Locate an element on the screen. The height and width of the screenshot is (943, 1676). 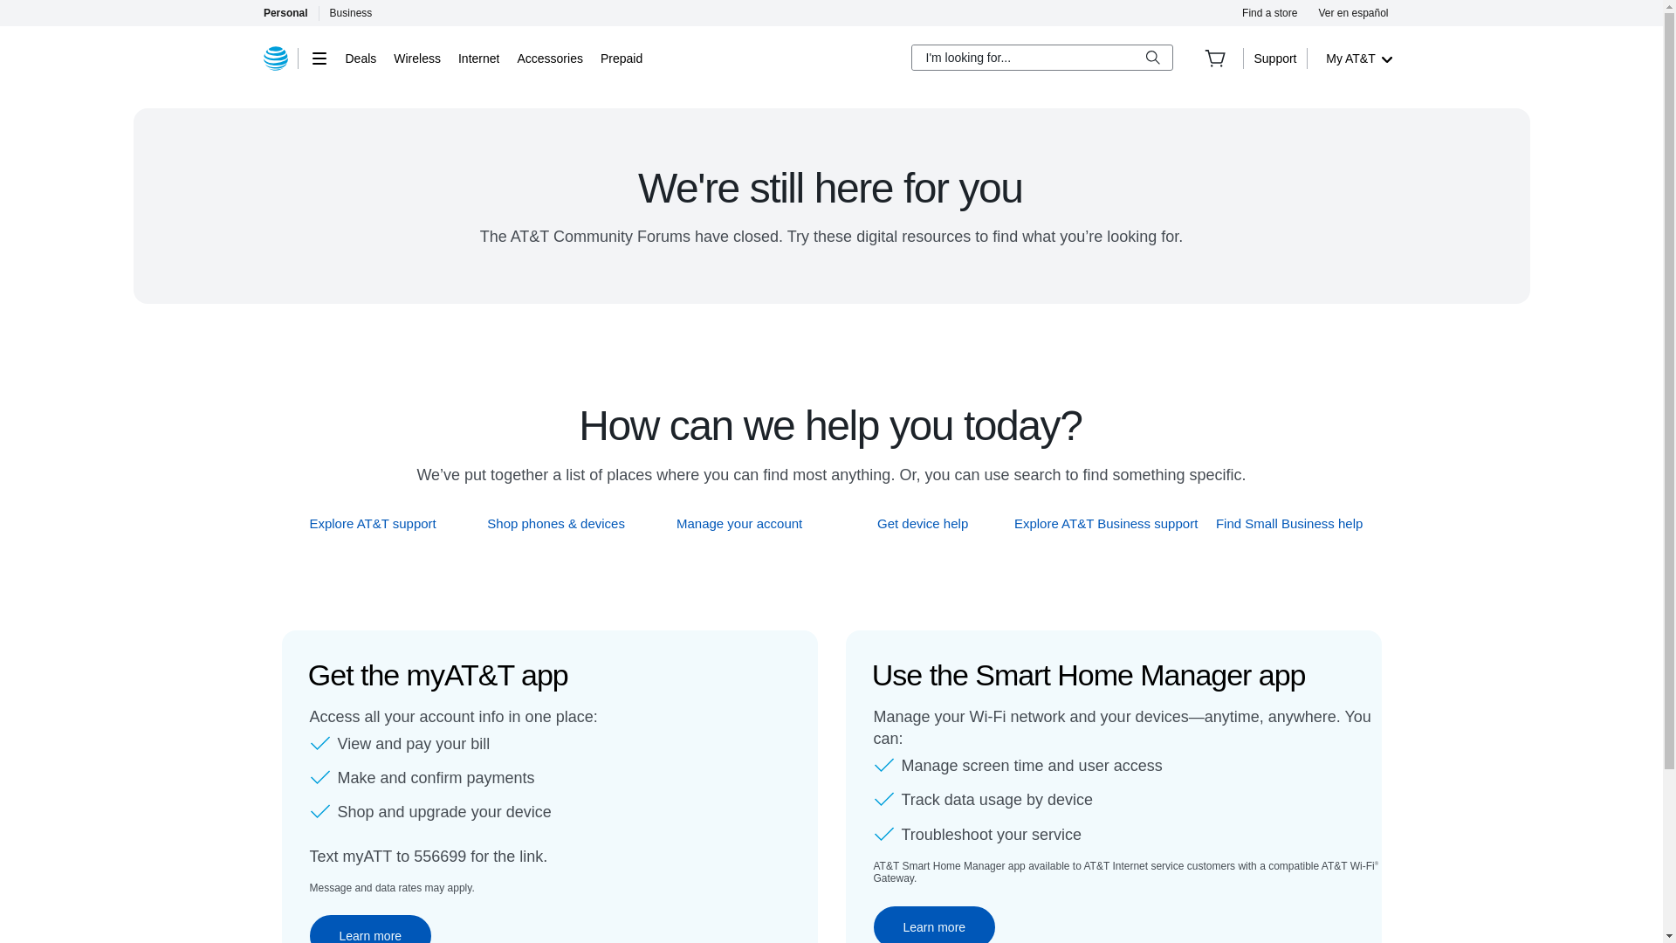
Search is located at coordinates (1152, 58).